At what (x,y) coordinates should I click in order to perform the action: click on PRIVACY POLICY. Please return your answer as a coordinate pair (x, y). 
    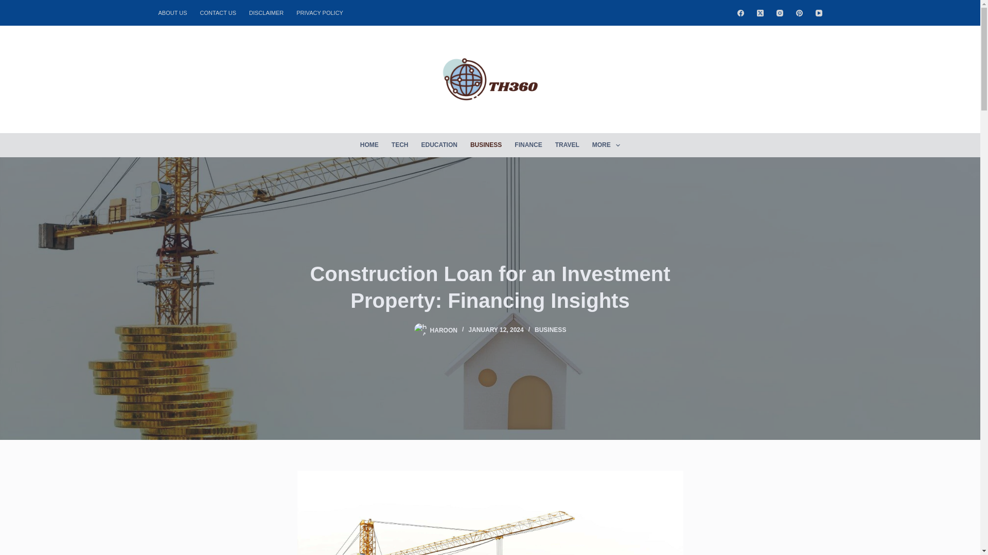
    Looking at the image, I should click on (320, 12).